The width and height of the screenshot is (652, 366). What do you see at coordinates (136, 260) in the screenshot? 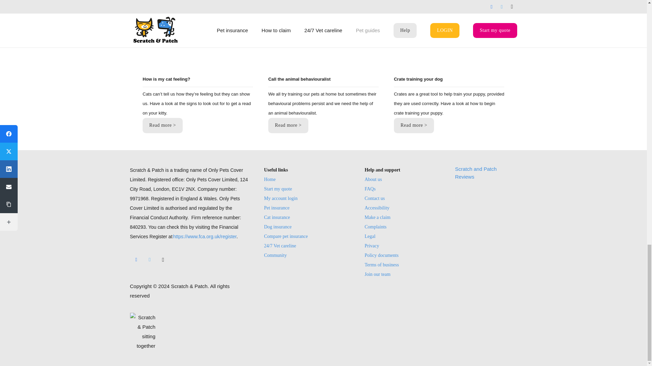
I see `Facebook` at bounding box center [136, 260].